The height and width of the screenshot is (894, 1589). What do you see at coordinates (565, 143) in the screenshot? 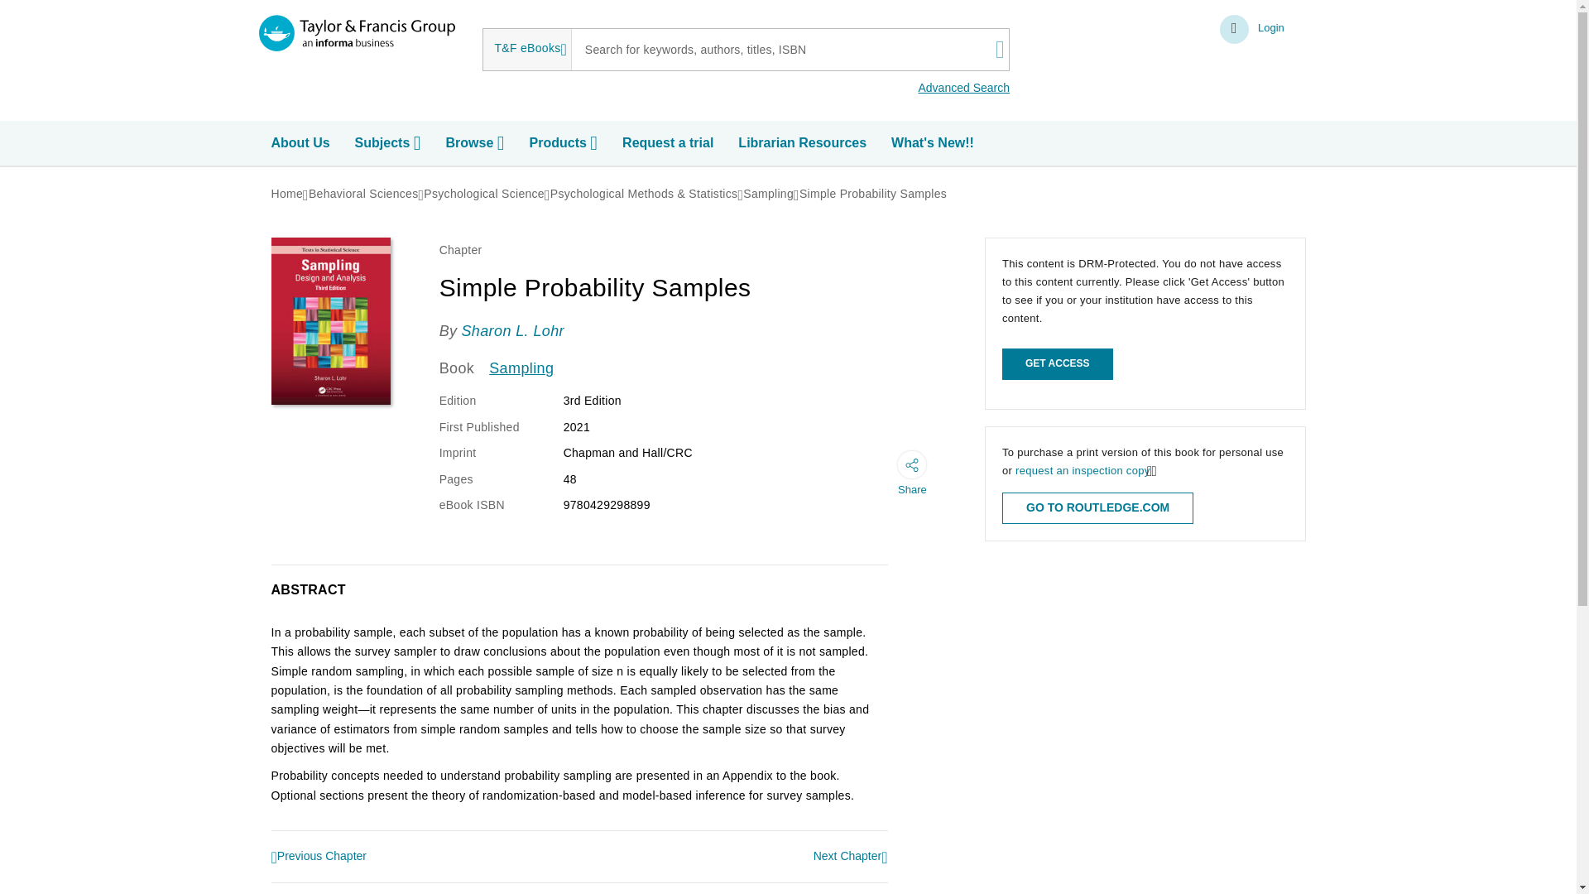
I see `Products` at bounding box center [565, 143].